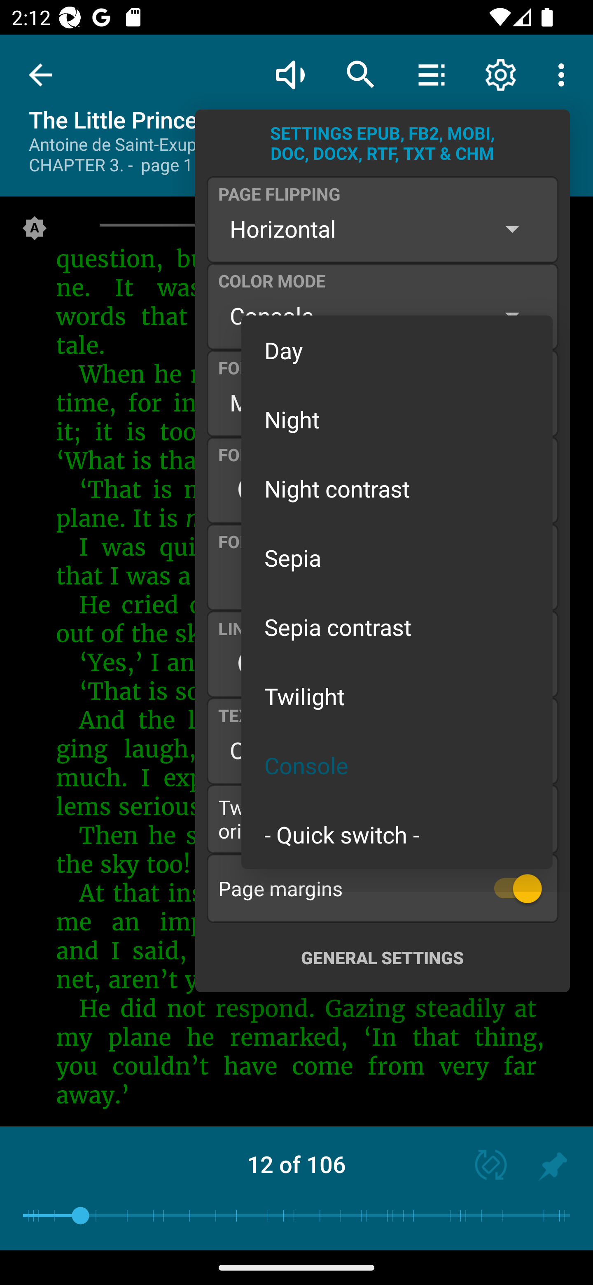 The width and height of the screenshot is (593, 1285). What do you see at coordinates (397, 558) in the screenshot?
I see `Sepia` at bounding box center [397, 558].